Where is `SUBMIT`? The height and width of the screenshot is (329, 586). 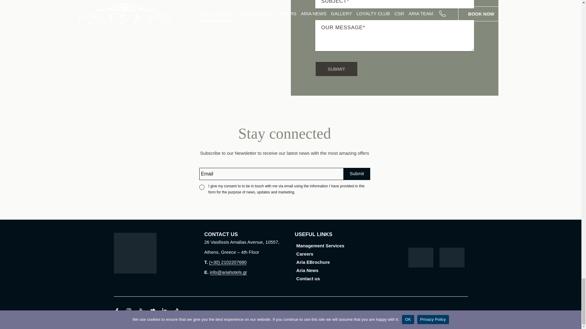
SUBMIT is located at coordinates (336, 69).